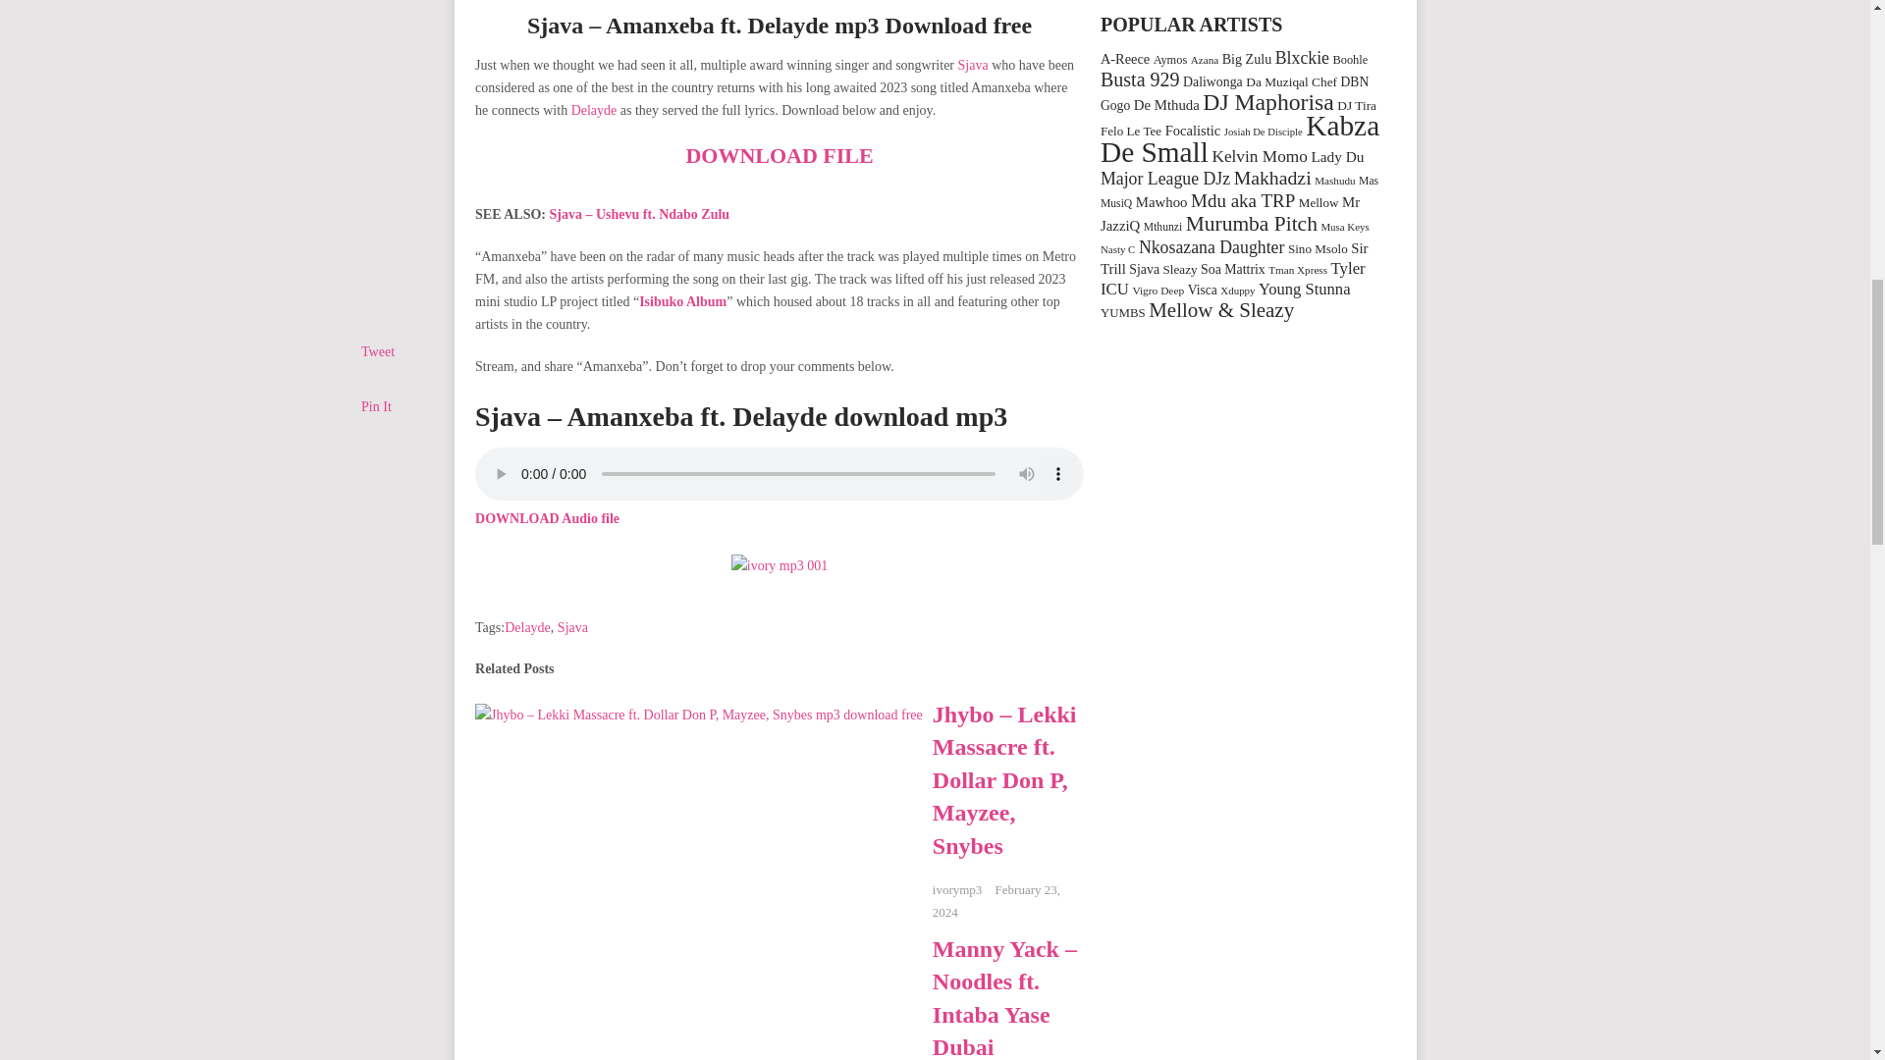  Describe the element at coordinates (972, 65) in the screenshot. I see `Sjava` at that location.